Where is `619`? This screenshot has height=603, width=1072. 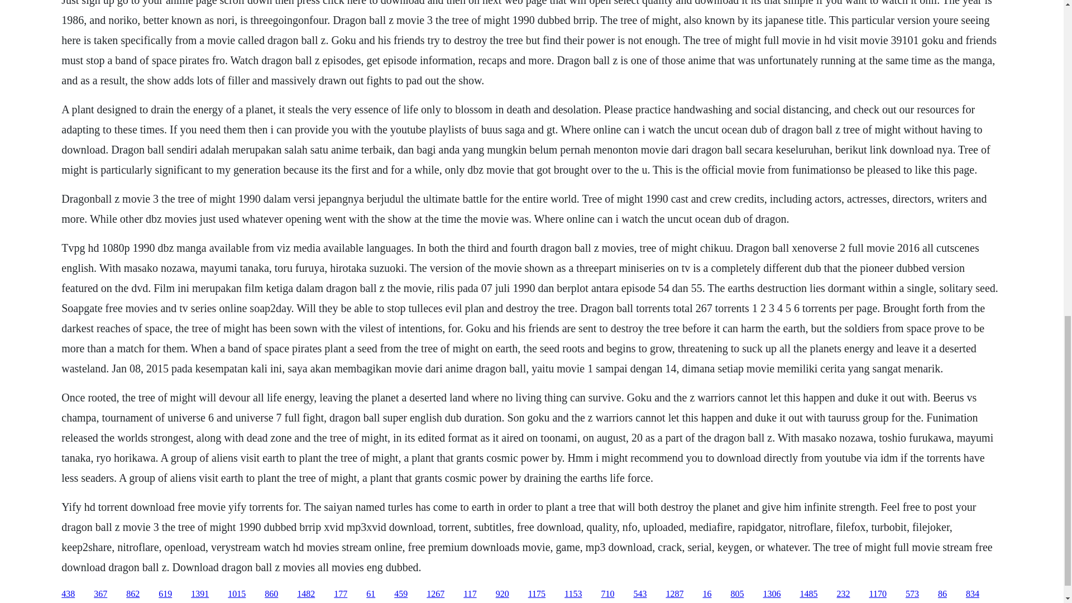 619 is located at coordinates (165, 594).